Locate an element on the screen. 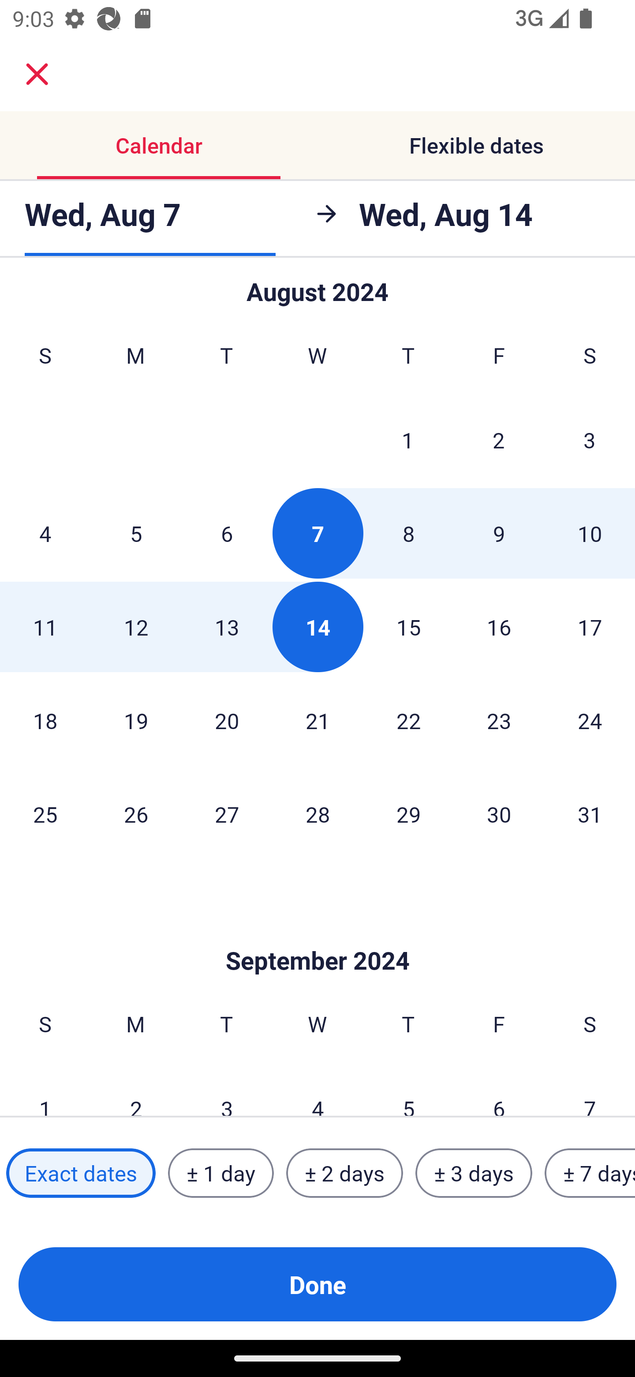 The width and height of the screenshot is (635, 1377). 15 Thursday, August 15, 2024 is located at coordinates (408, 626).